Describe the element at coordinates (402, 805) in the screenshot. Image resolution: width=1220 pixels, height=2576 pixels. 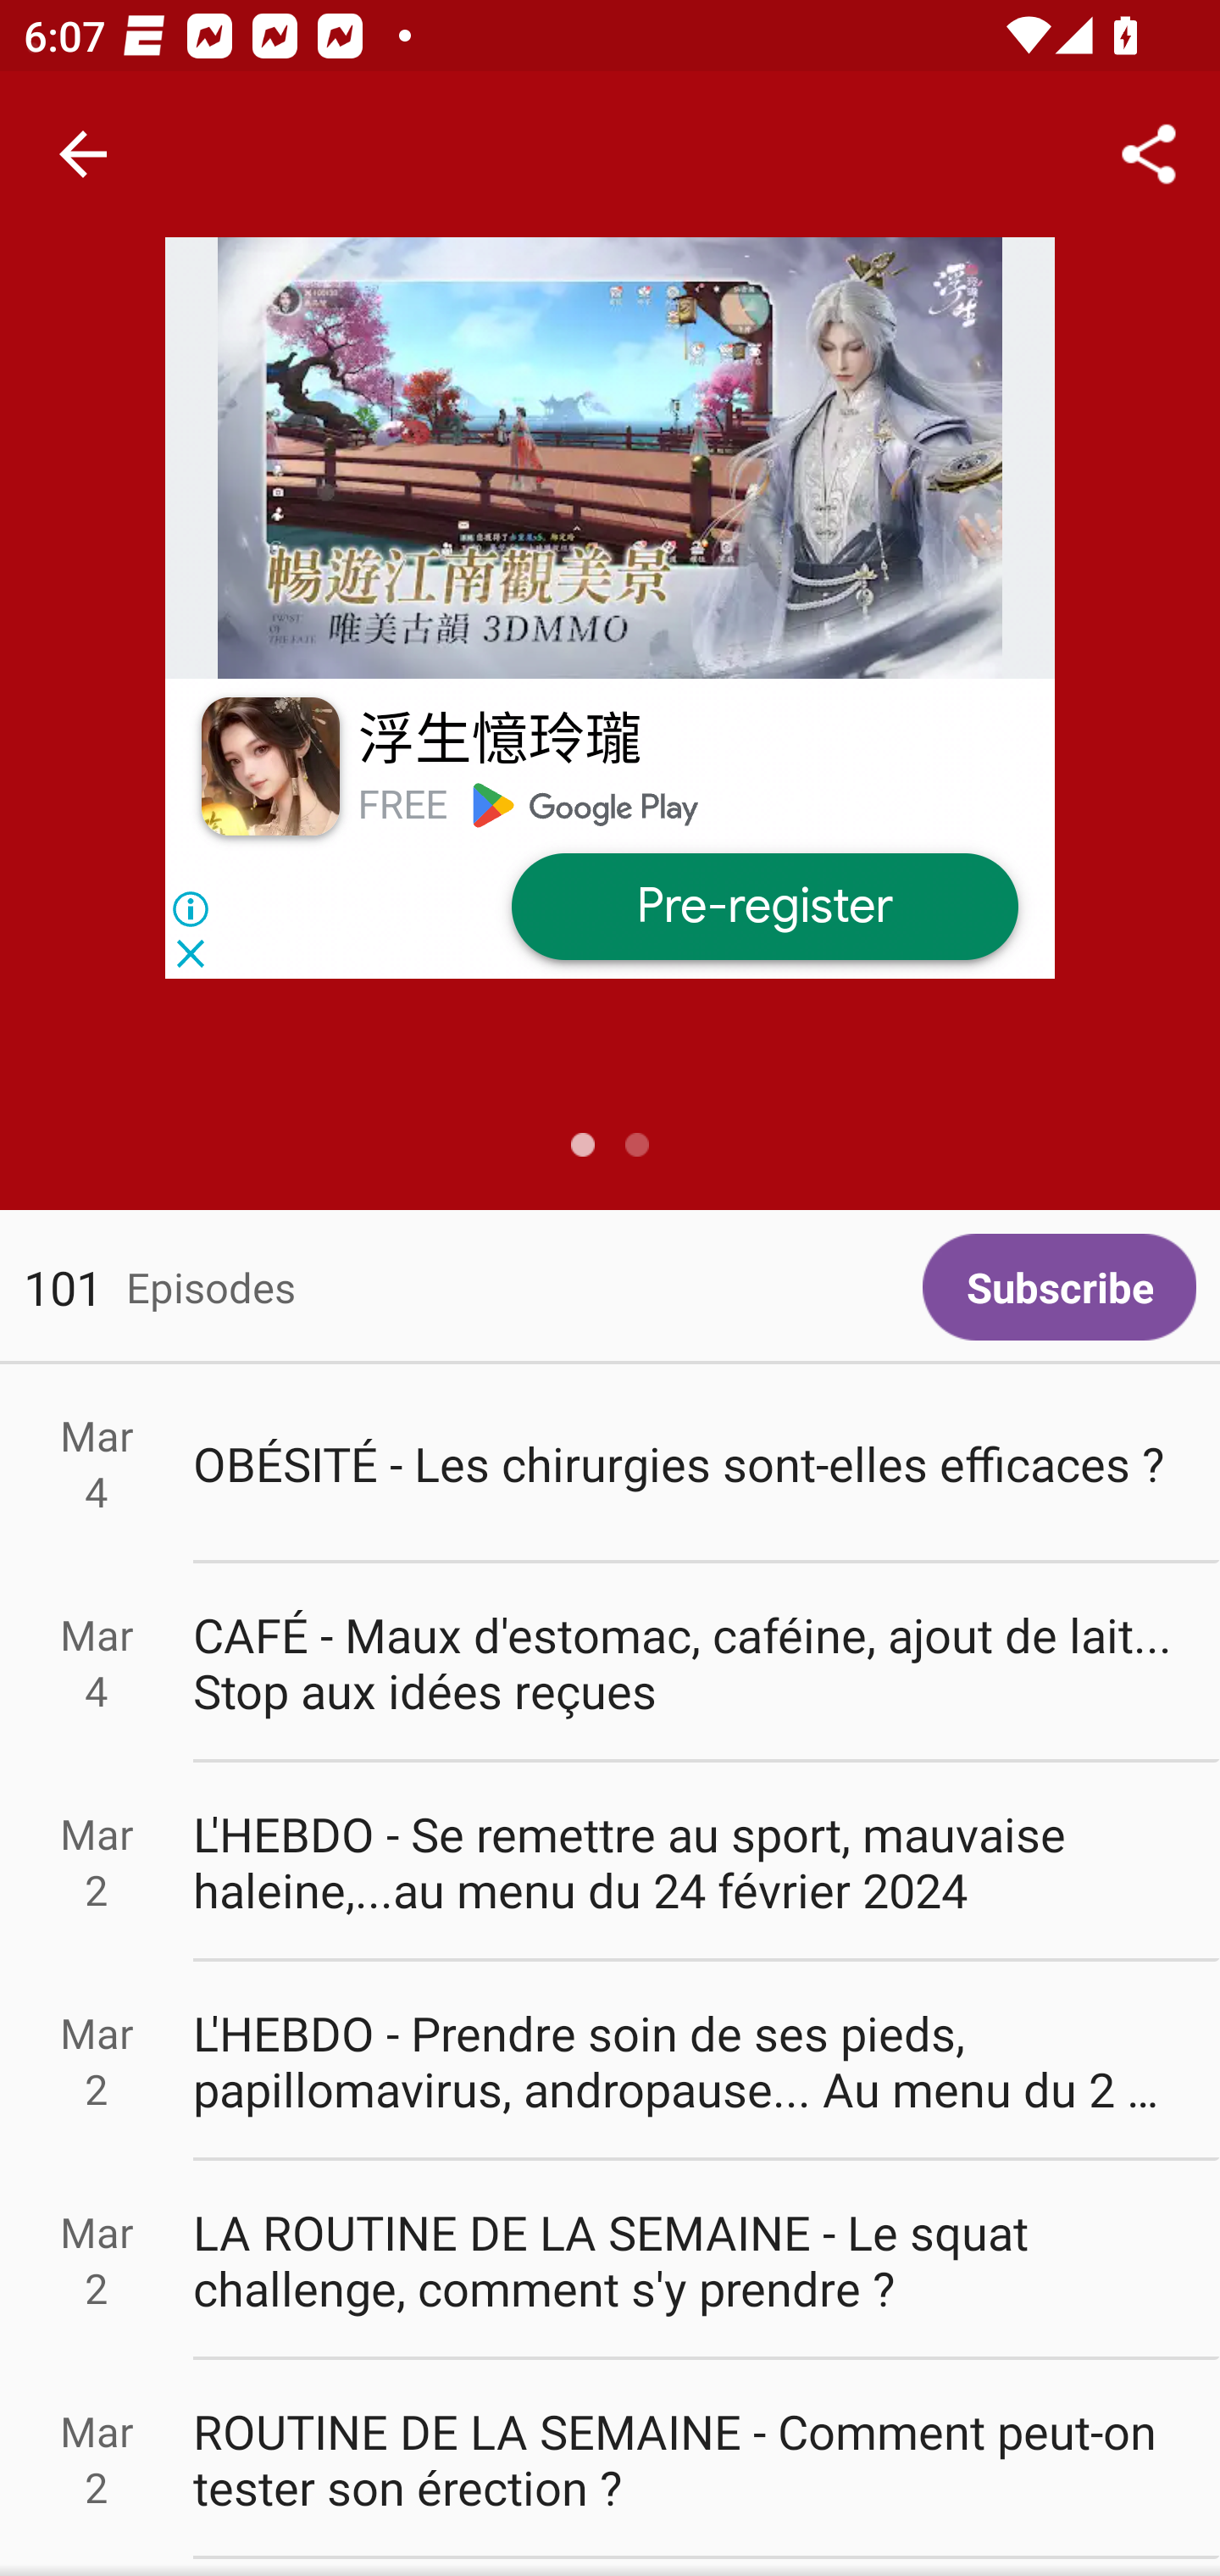
I see `FREE` at that location.